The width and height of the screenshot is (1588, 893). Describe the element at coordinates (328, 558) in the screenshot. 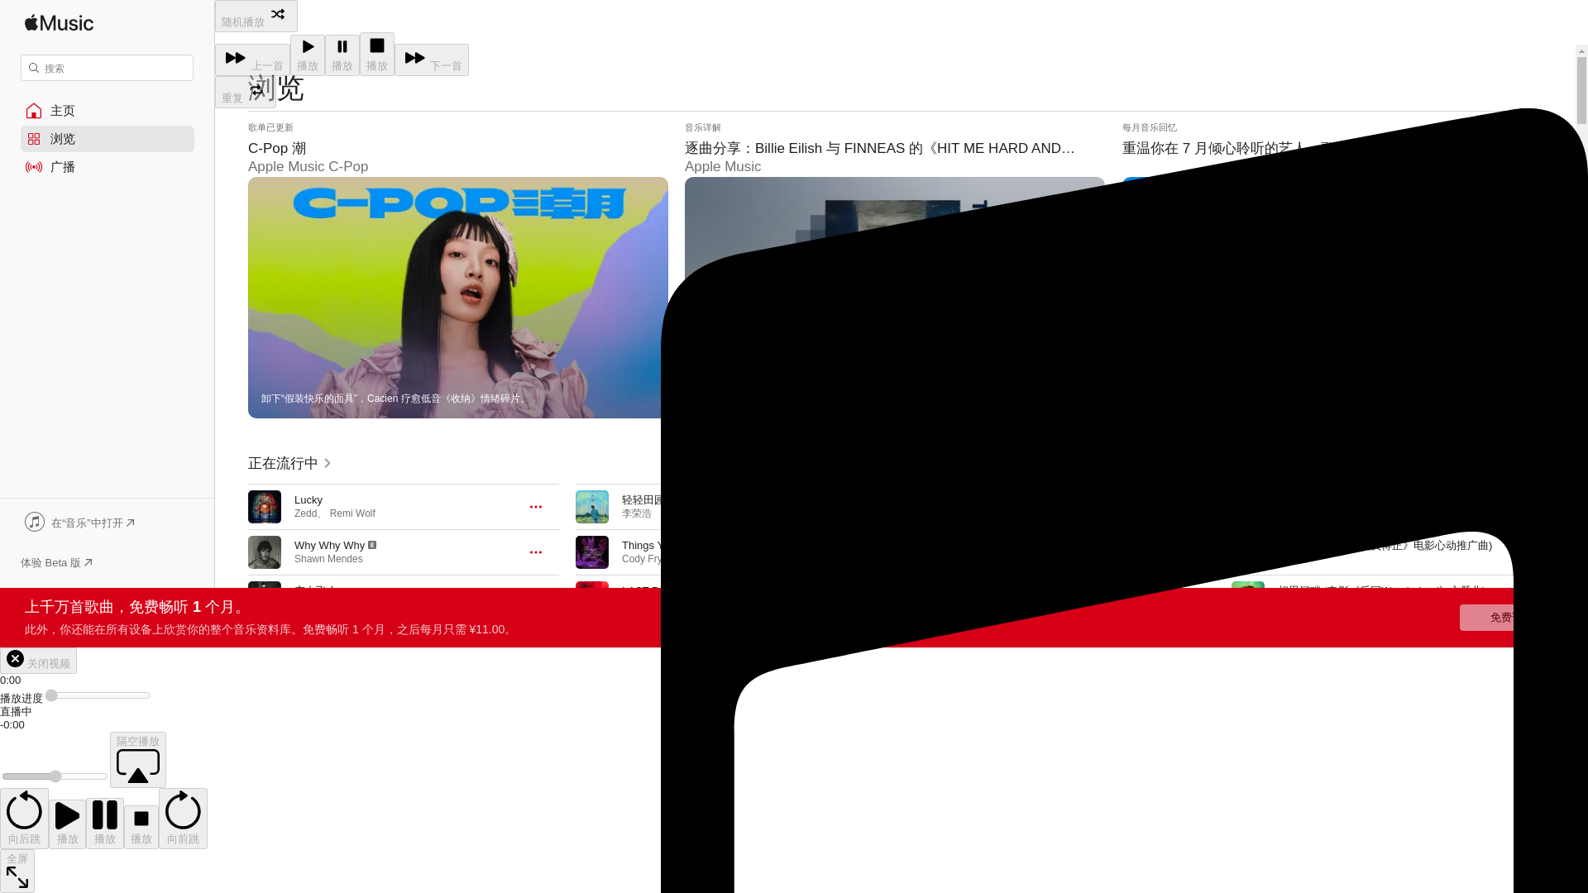

I see `Shawn Mendes` at that location.